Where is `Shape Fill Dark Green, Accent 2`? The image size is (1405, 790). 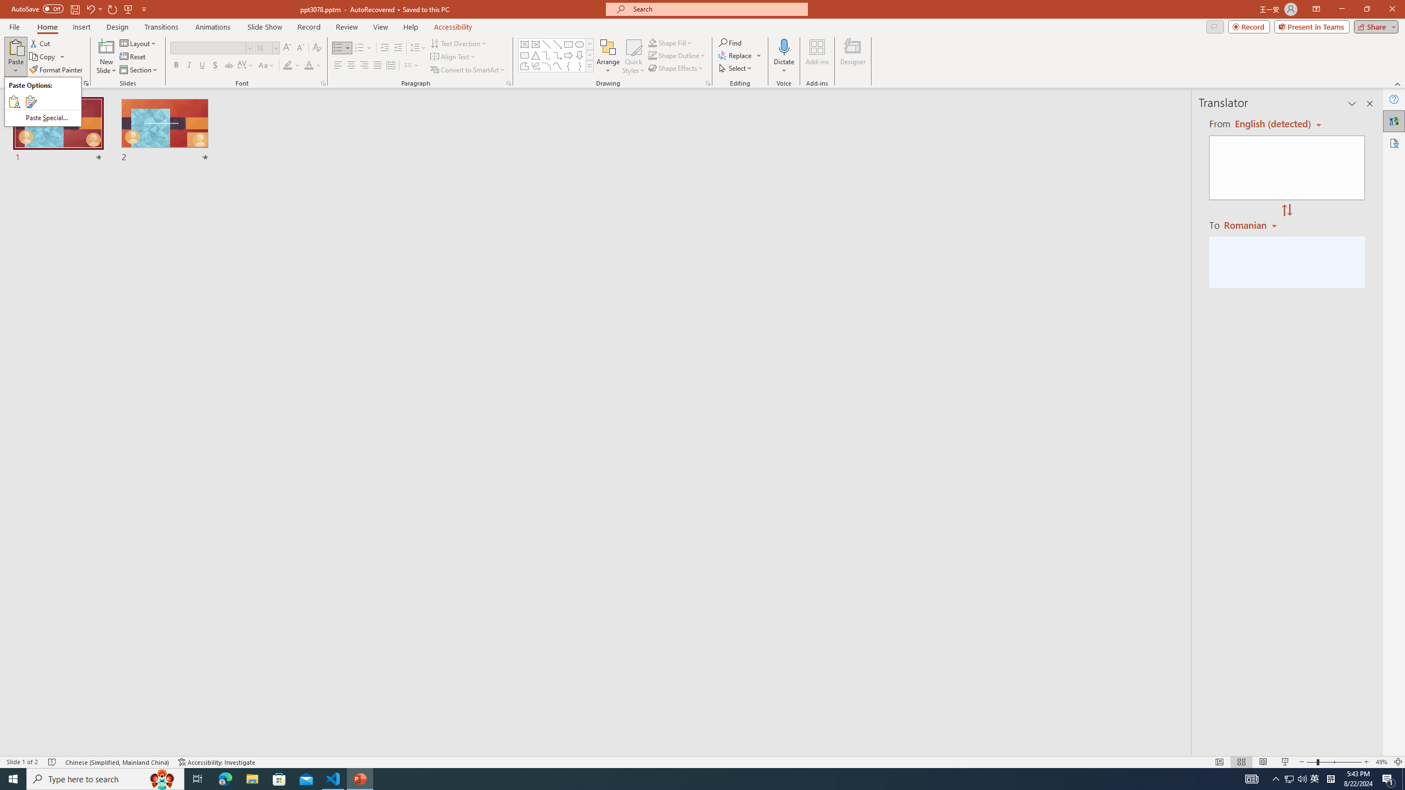 Shape Fill Dark Green, Accent 2 is located at coordinates (652, 43).